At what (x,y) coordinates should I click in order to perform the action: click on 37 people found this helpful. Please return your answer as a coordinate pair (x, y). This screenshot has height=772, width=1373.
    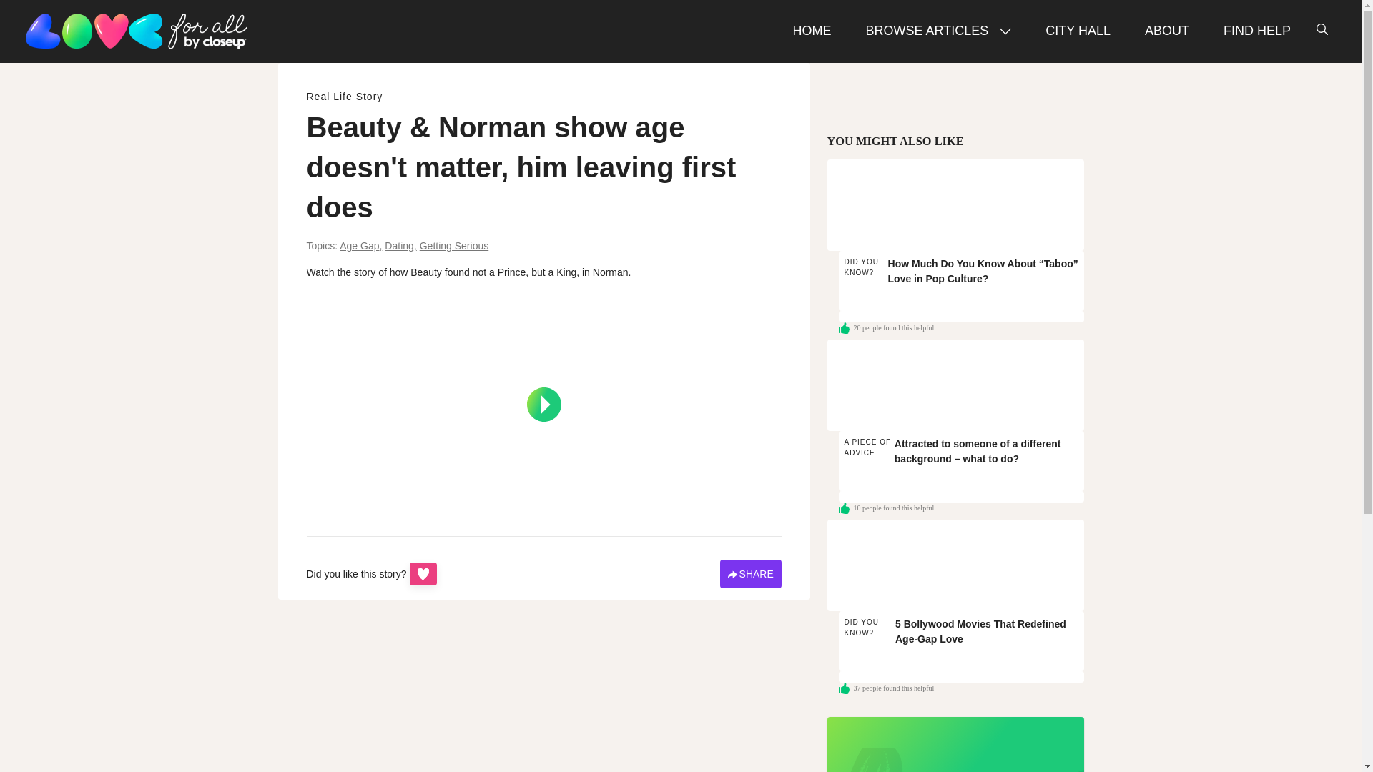
    Looking at the image, I should click on (961, 688).